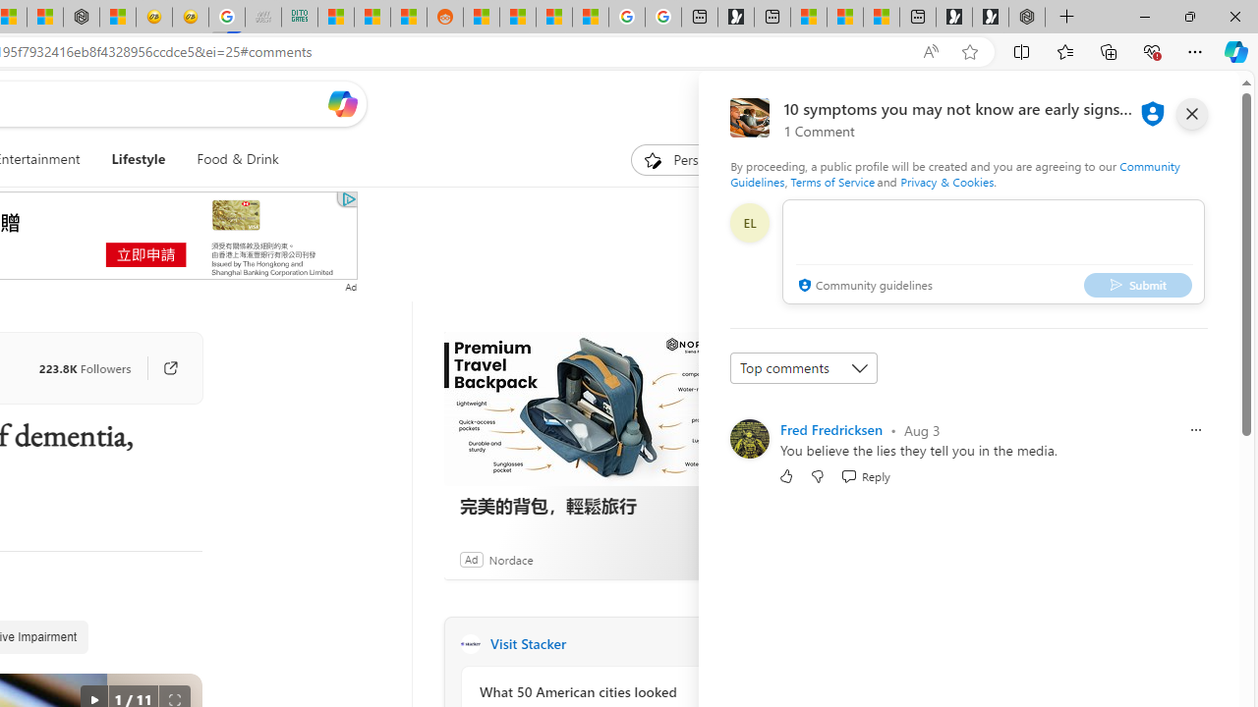 The image size is (1258, 707). I want to click on MSN, so click(409, 18).